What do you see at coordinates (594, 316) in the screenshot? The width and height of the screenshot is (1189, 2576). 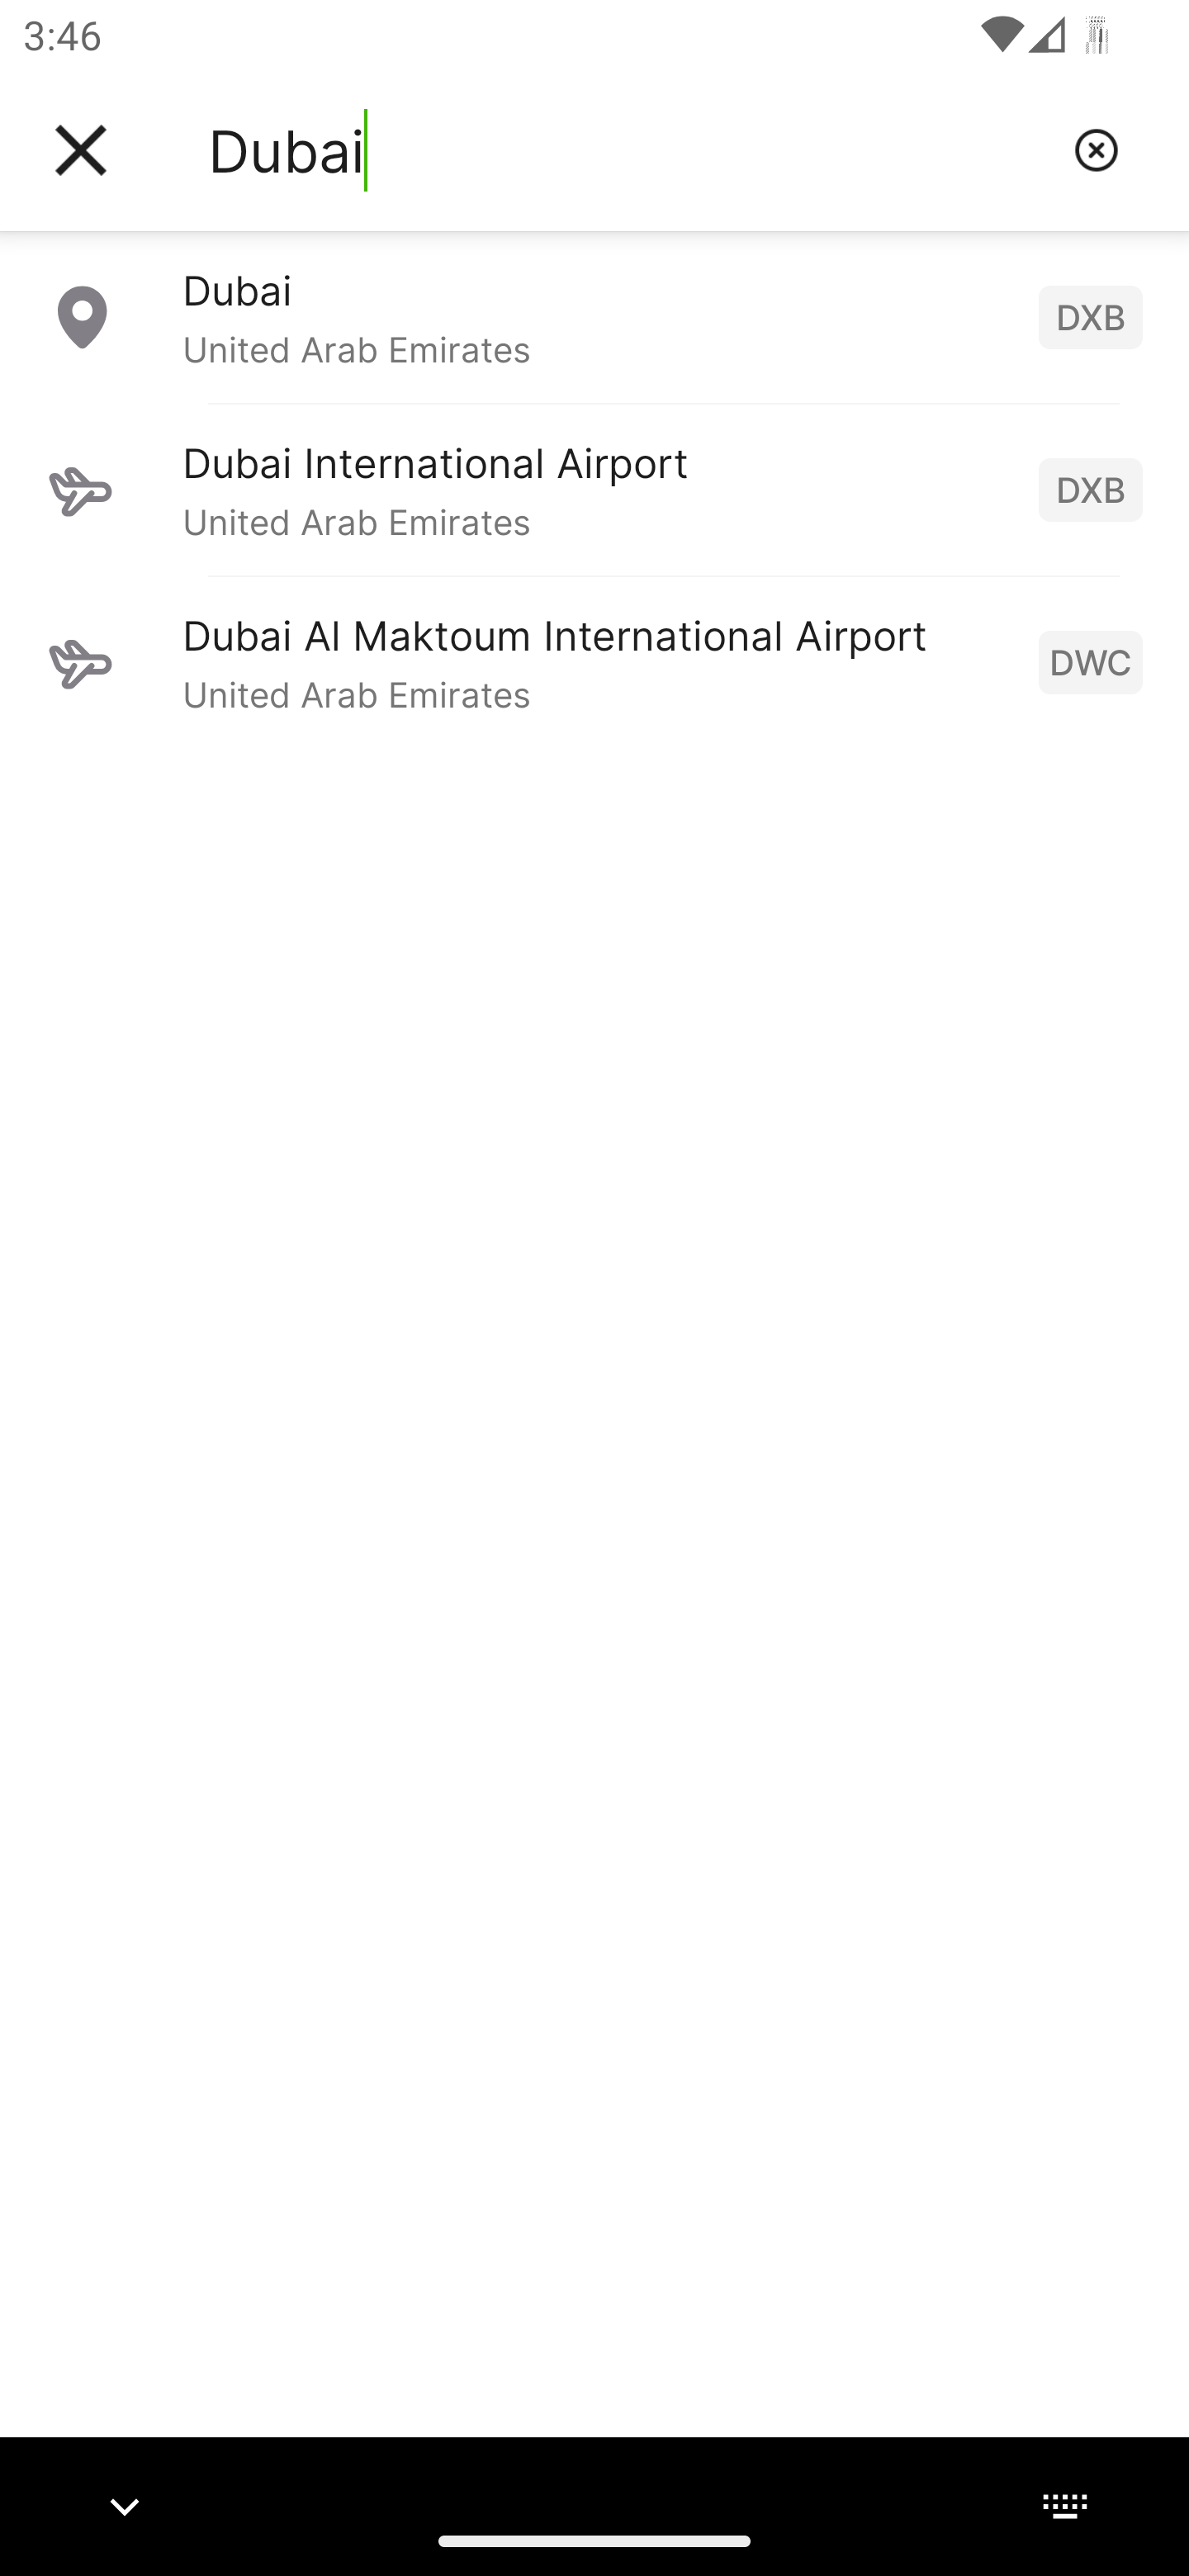 I see `Dubai United Arab Emirates DXB` at bounding box center [594, 316].